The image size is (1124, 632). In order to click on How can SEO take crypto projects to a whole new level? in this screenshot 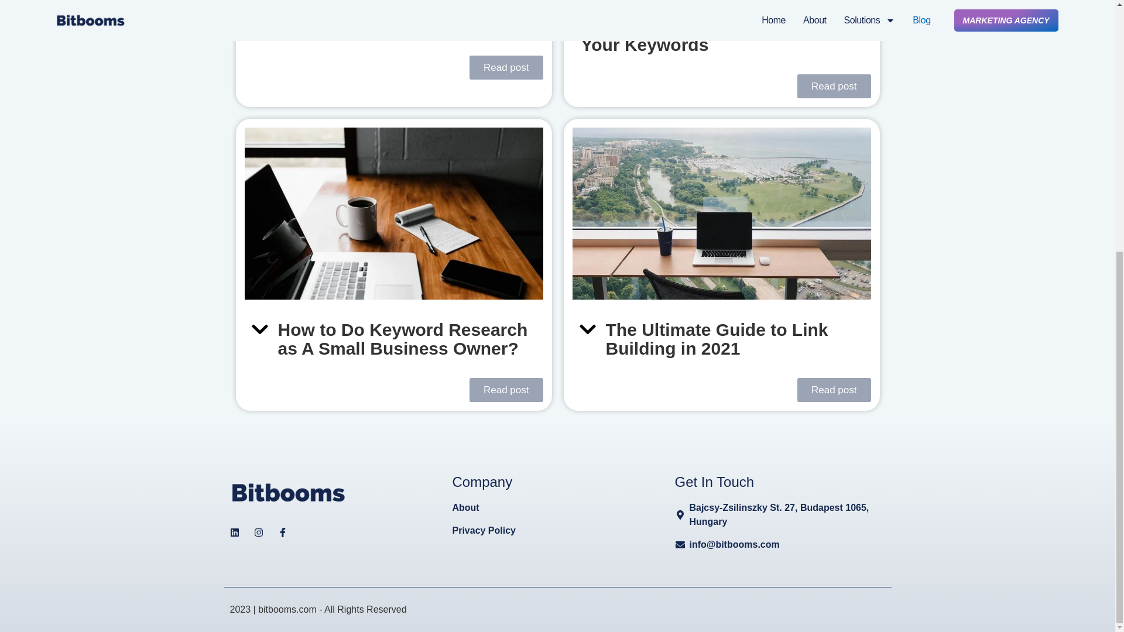, I will do `click(404, 18)`.